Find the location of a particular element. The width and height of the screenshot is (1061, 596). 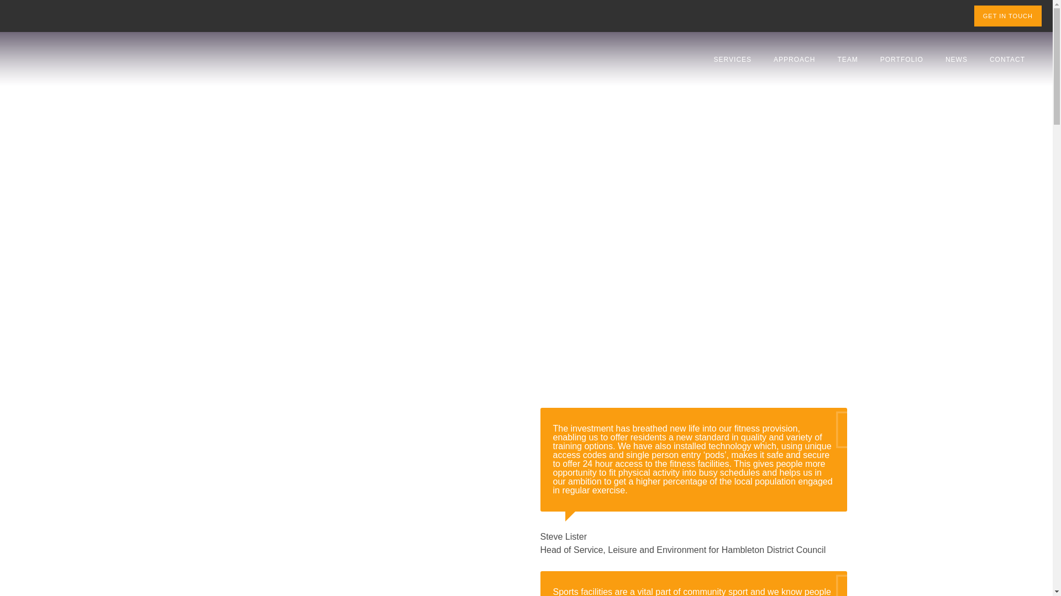

APPROACH is located at coordinates (795, 60).